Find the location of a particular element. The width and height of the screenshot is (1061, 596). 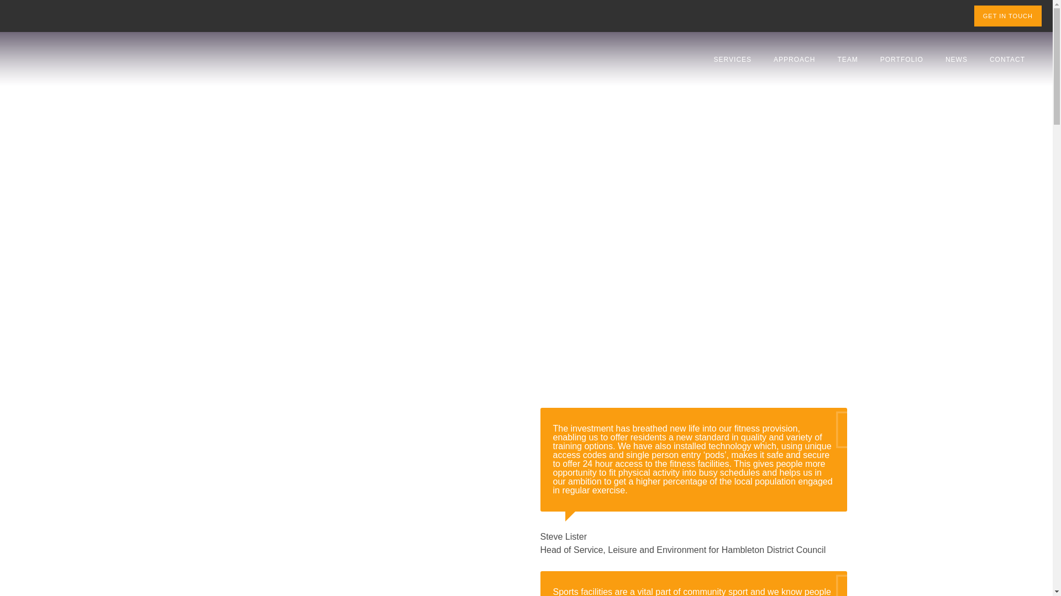

APPROACH is located at coordinates (795, 60).